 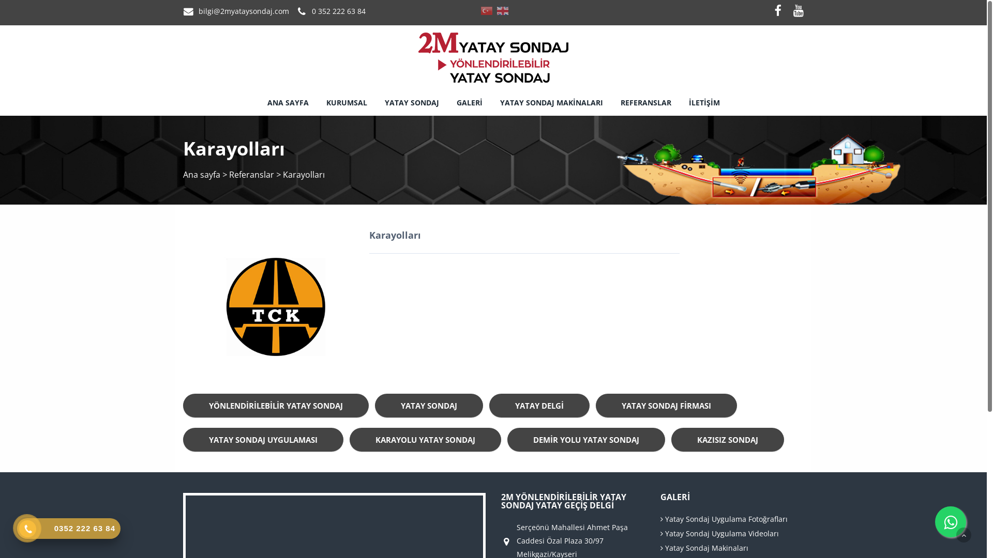 What do you see at coordinates (469, 103) in the screenshot?
I see `GALERI` at bounding box center [469, 103].